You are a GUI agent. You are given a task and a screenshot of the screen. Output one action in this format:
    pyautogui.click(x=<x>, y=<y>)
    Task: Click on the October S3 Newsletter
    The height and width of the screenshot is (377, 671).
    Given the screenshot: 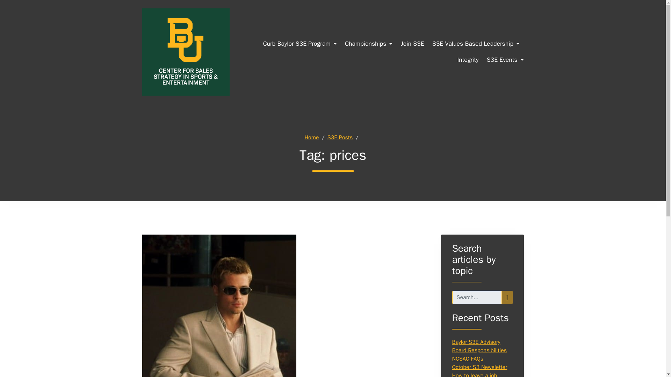 What is the action you would take?
    pyautogui.click(x=479, y=367)
    